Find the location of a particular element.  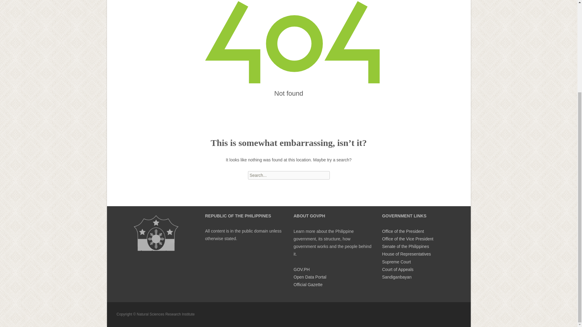

Office of the Vice President is located at coordinates (407, 239).